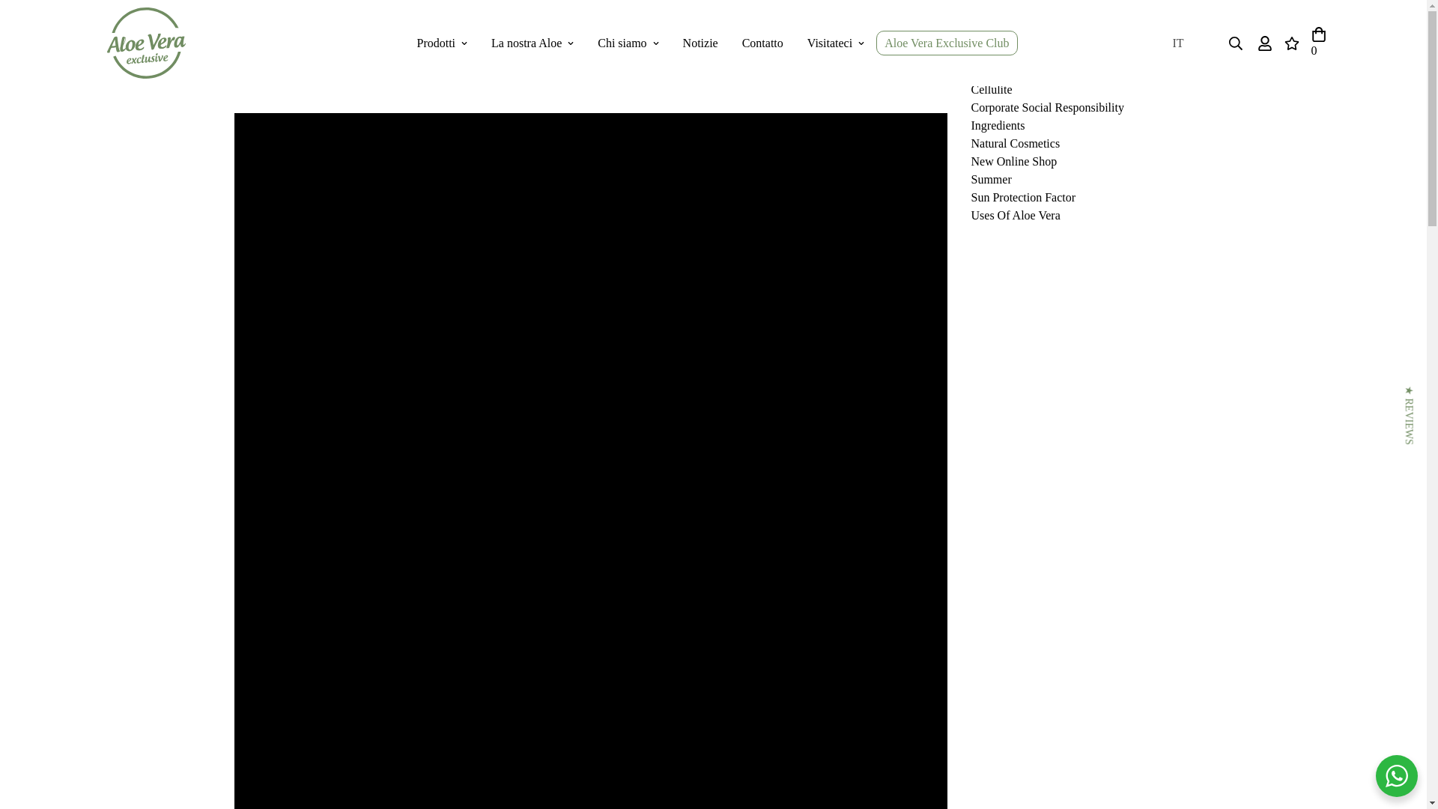 The height and width of the screenshot is (809, 1438). Describe the element at coordinates (1014, 161) in the screenshot. I see `Show articles tagged new online shop` at that location.